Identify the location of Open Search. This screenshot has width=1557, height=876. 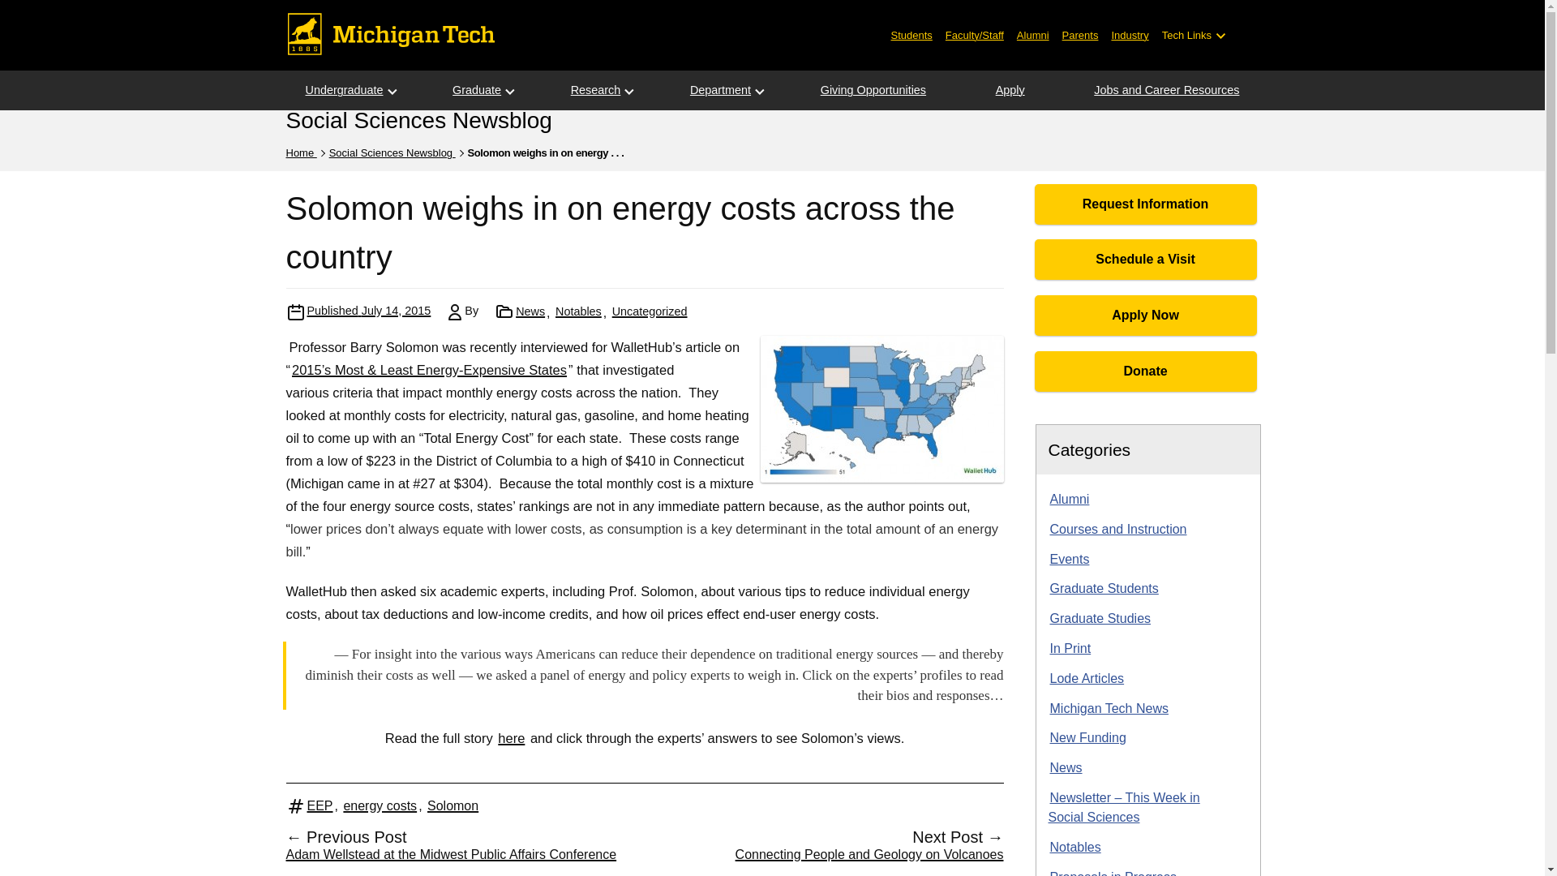
(1247, 36).